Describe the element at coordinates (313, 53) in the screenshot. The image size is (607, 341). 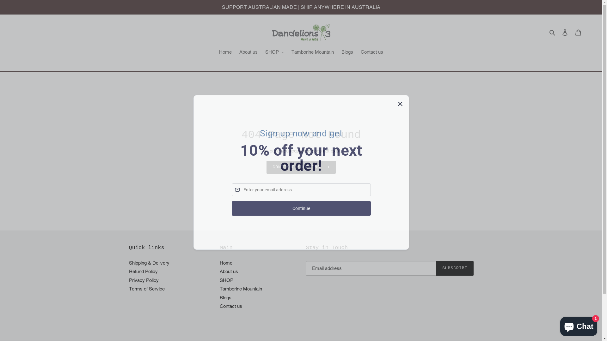
I see `Tamborine Mountain` at that location.